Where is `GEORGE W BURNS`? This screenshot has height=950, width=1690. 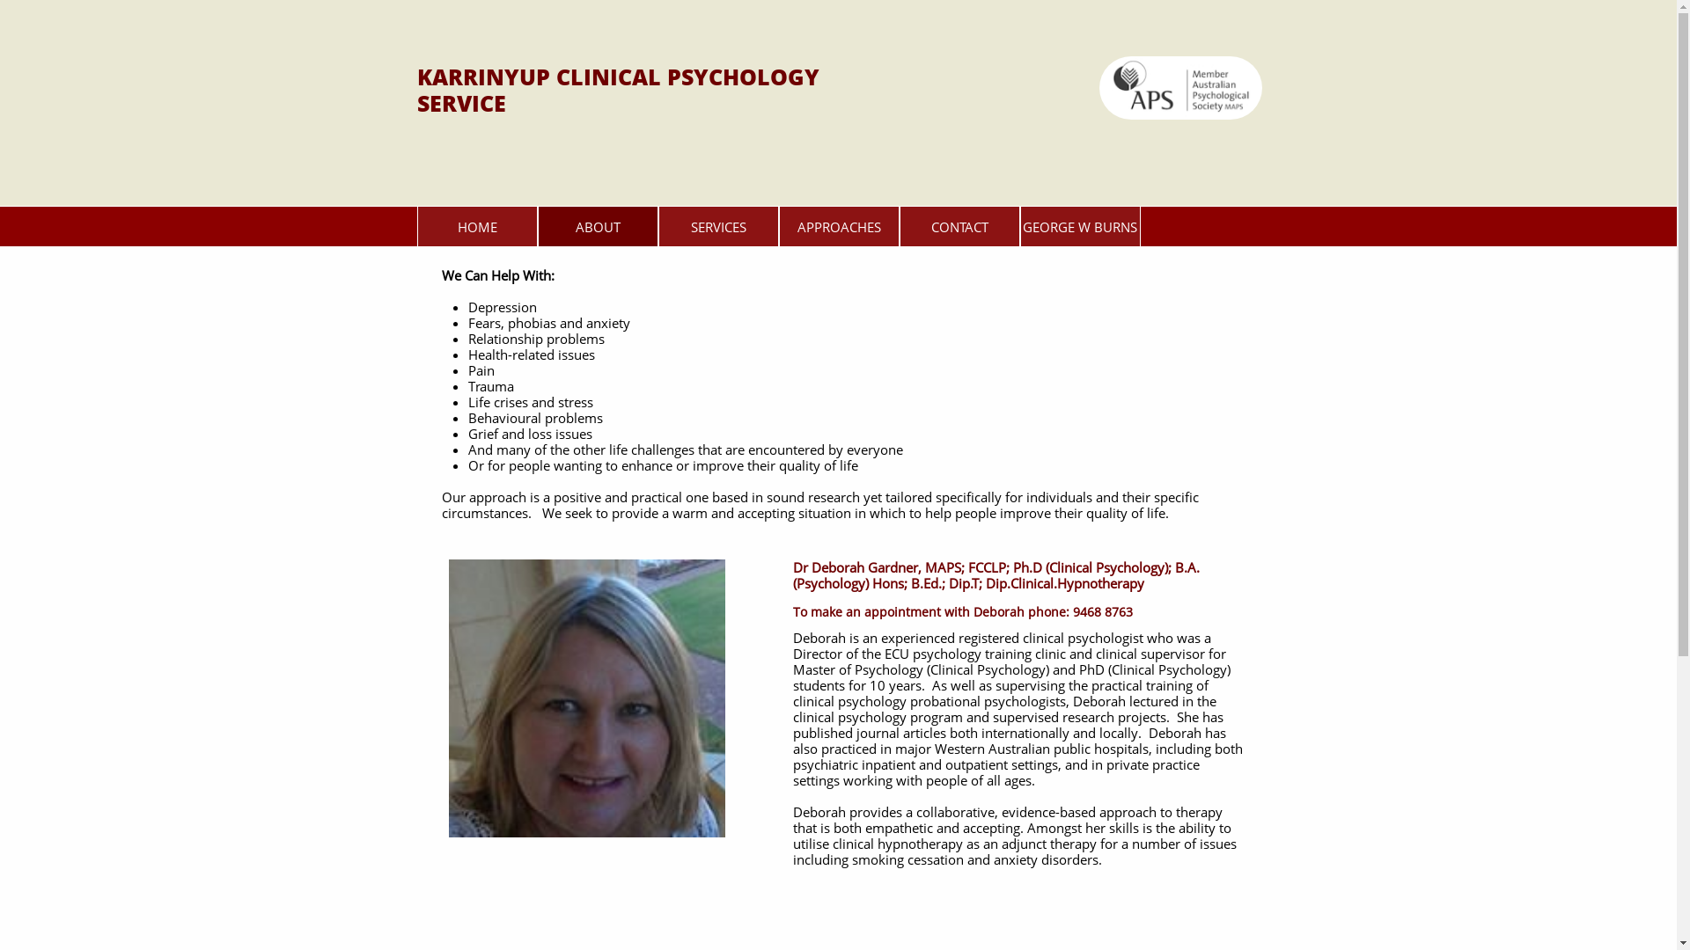
GEORGE W BURNS is located at coordinates (1079, 227).